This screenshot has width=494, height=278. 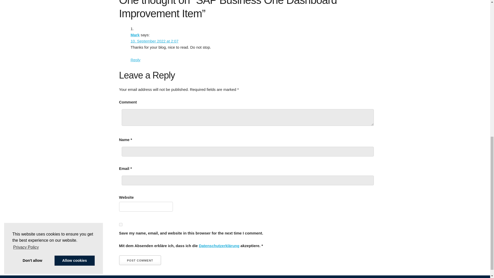 I want to click on 10. September 2022 at 2:07, so click(x=154, y=41).